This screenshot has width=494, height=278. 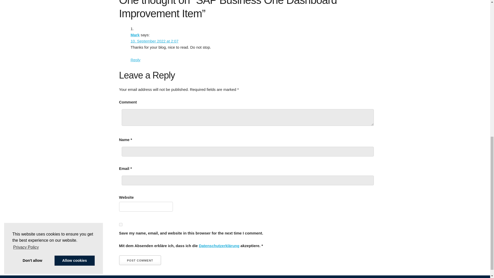 I want to click on 10. September 2022 at 2:07, so click(x=154, y=41).